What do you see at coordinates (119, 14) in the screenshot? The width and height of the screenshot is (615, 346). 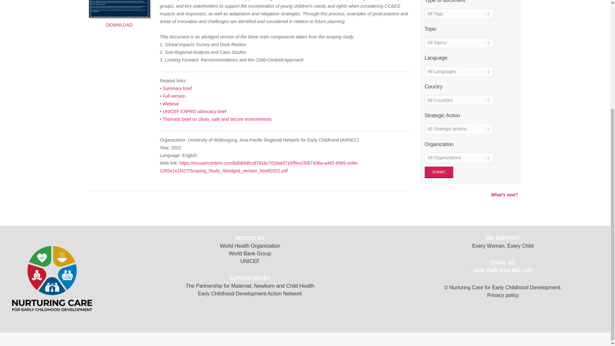 I see `DOWNLOAD` at bounding box center [119, 14].